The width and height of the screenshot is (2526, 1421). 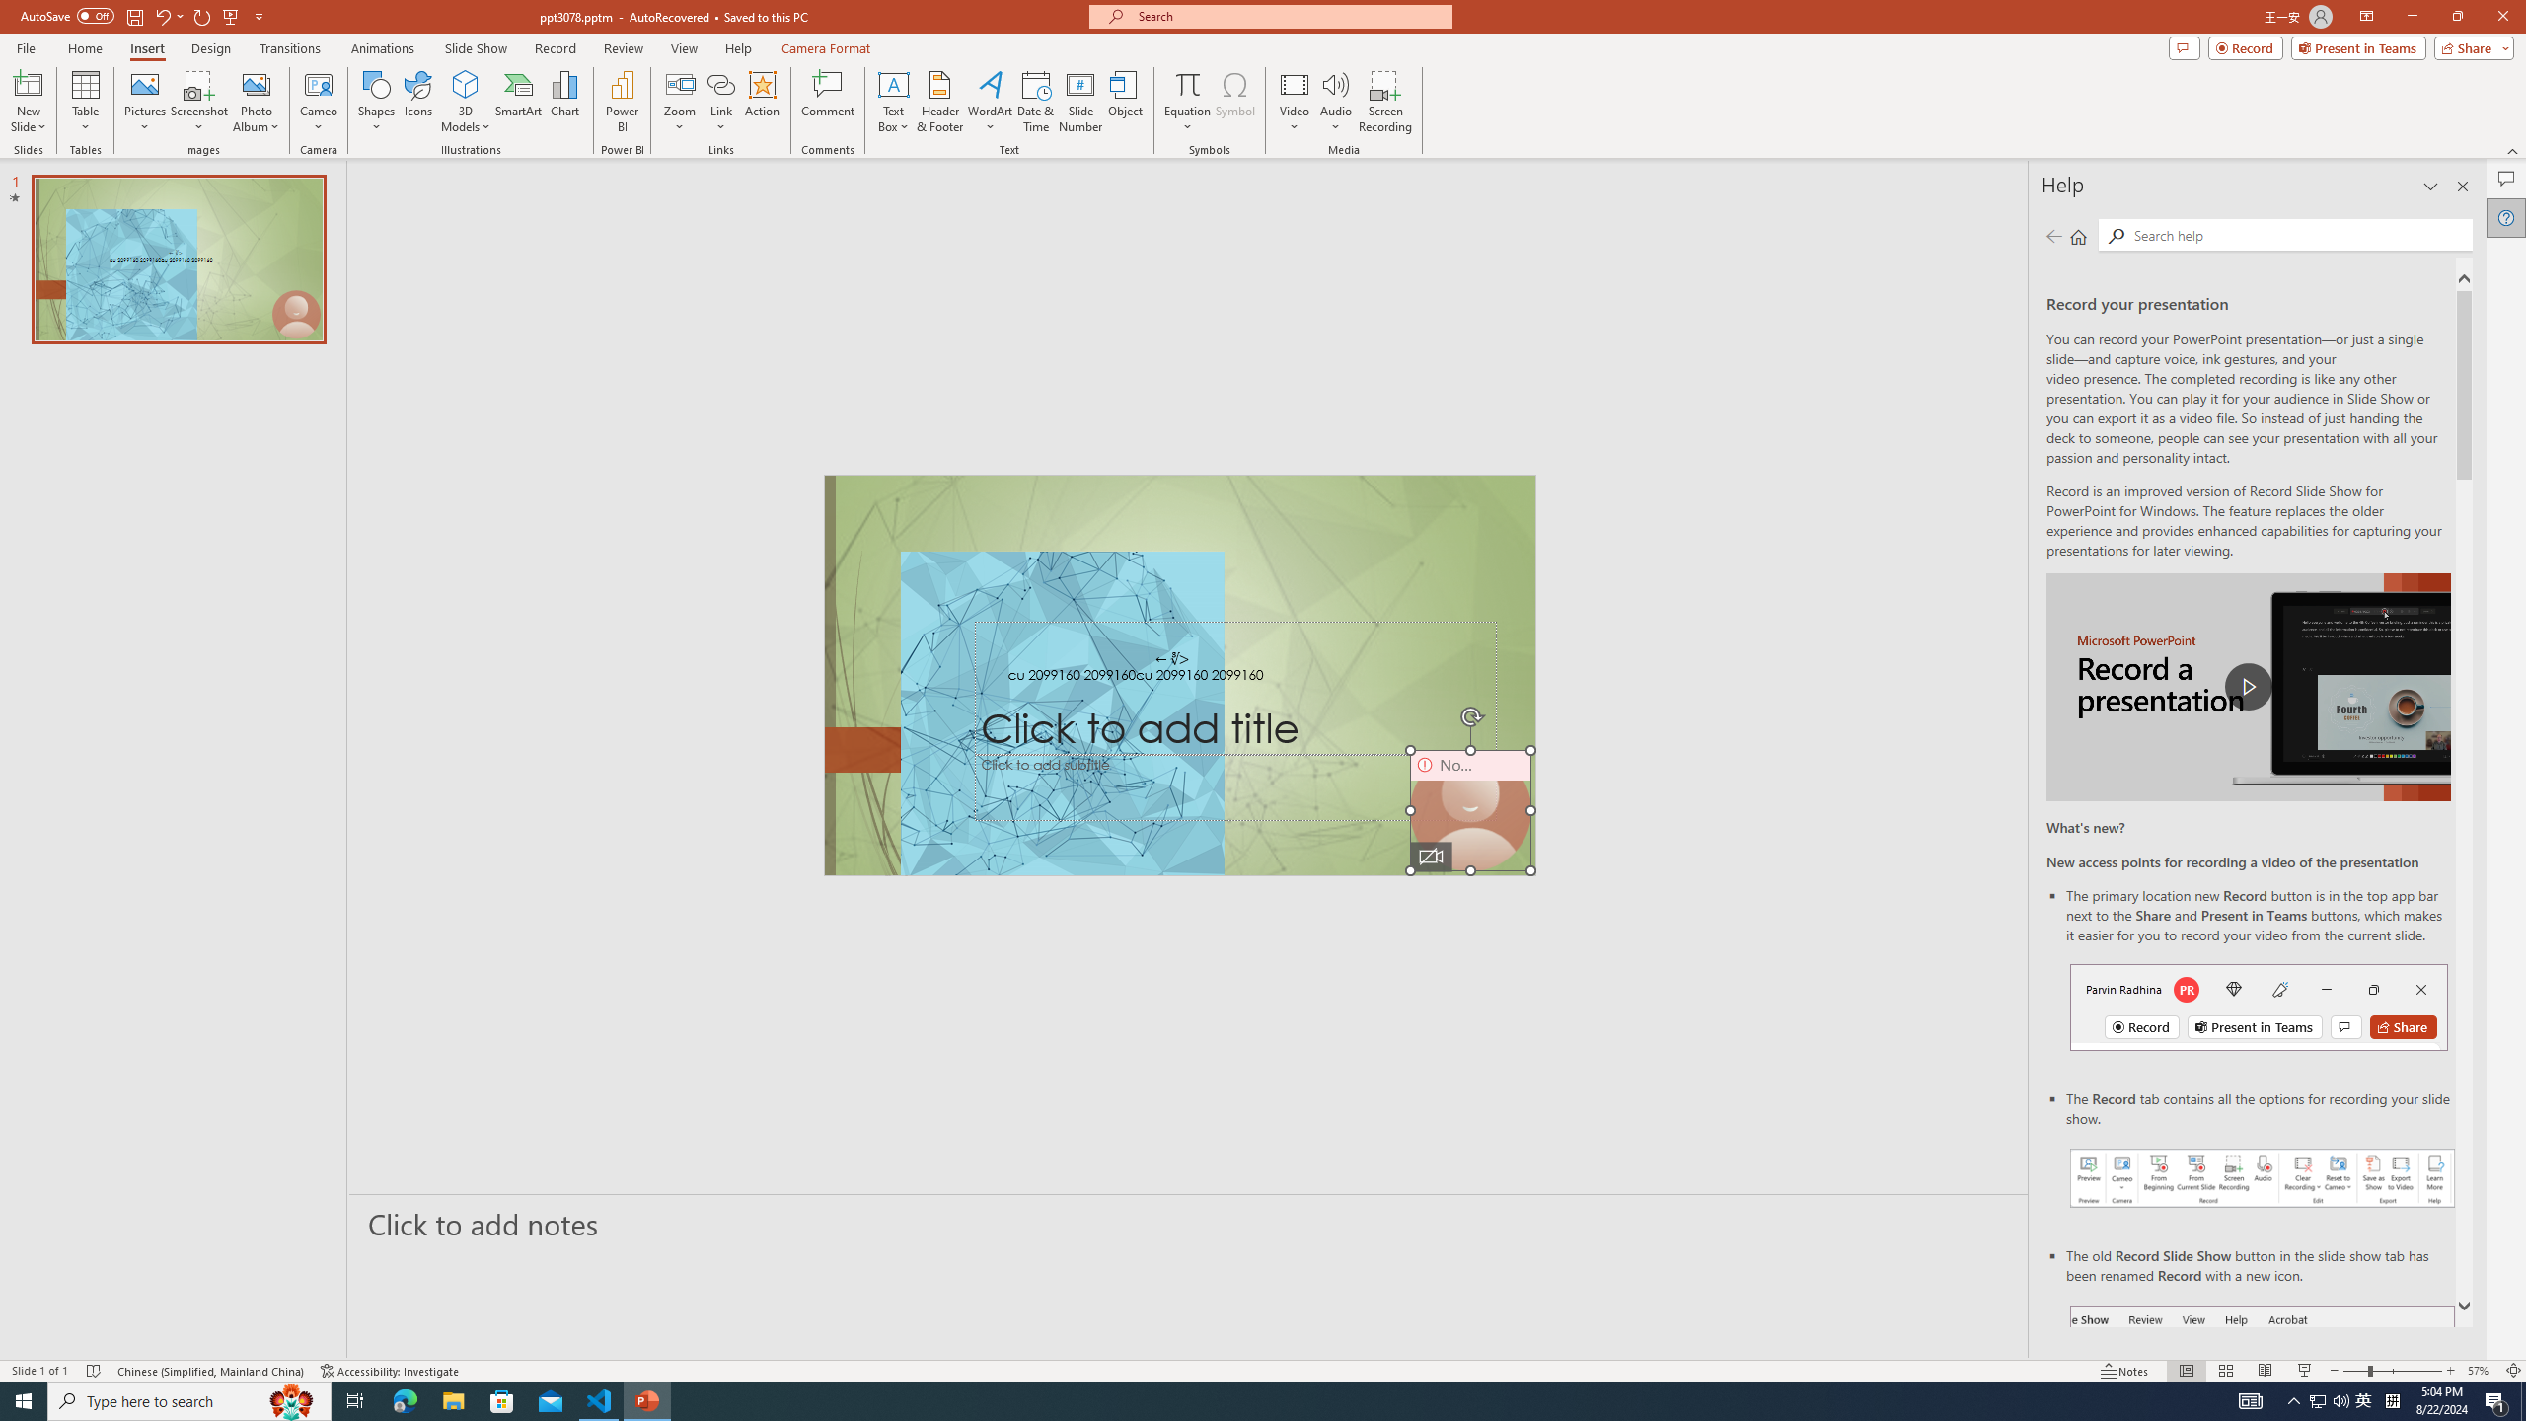 What do you see at coordinates (1180, 675) in the screenshot?
I see `An abstract genetic concept` at bounding box center [1180, 675].